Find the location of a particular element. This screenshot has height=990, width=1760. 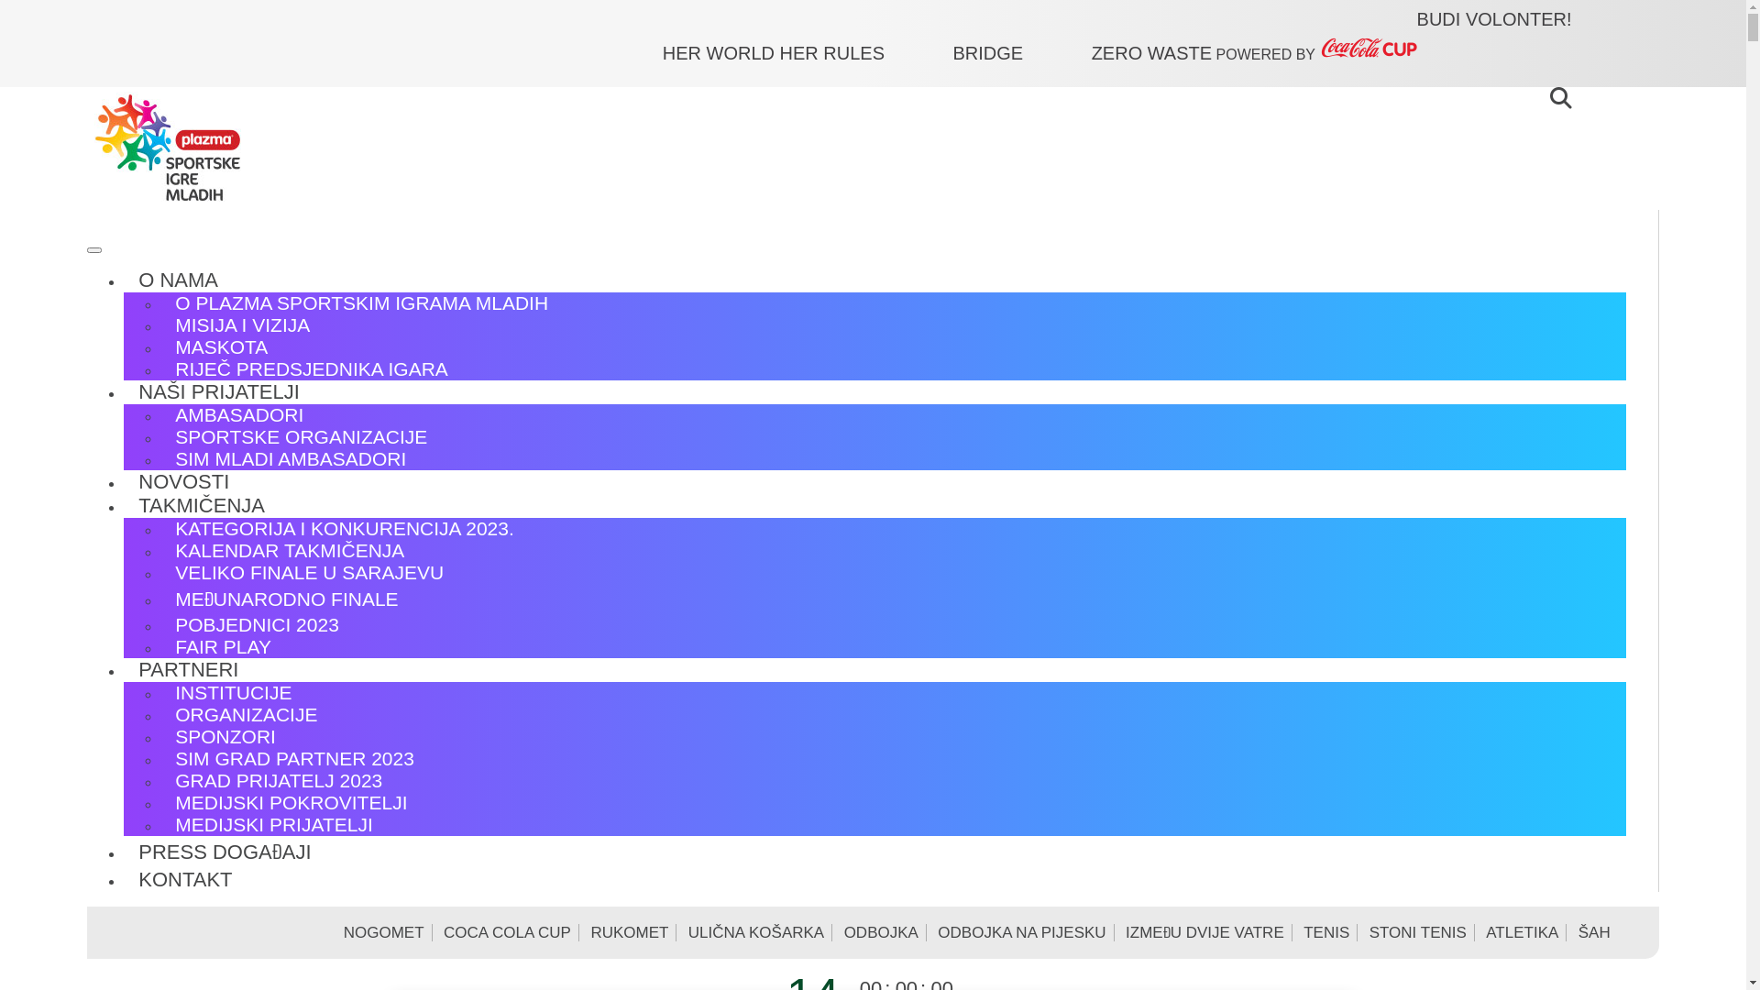

ZERO WASTE POWERED BY is located at coordinates (1254, 50).